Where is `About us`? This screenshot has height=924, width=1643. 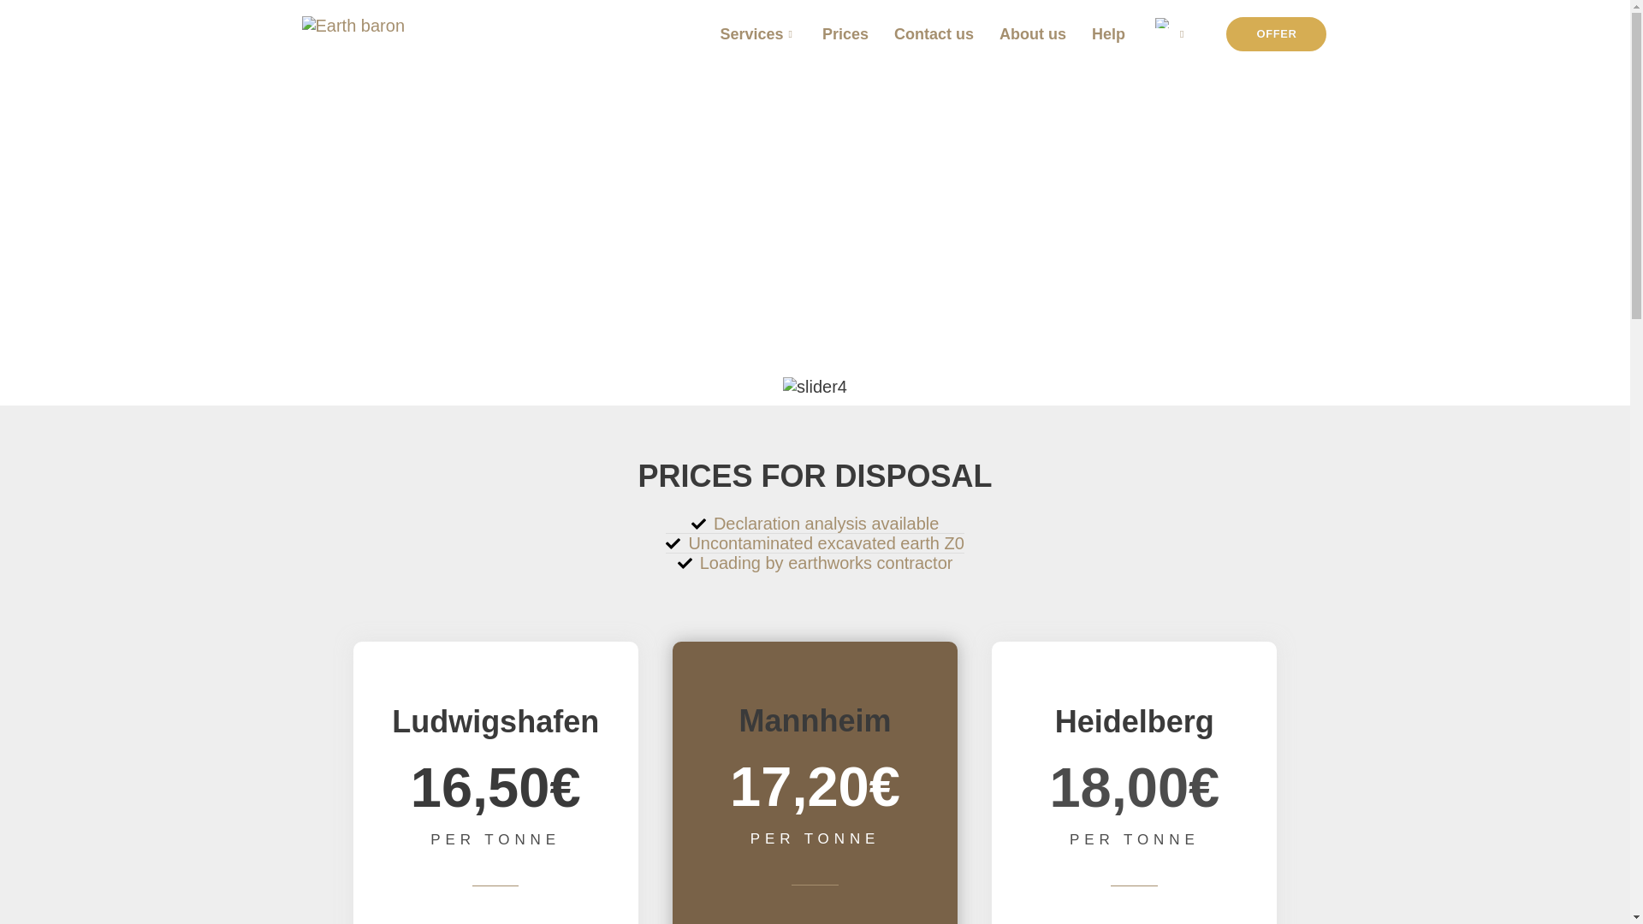
About us is located at coordinates (1033, 34).